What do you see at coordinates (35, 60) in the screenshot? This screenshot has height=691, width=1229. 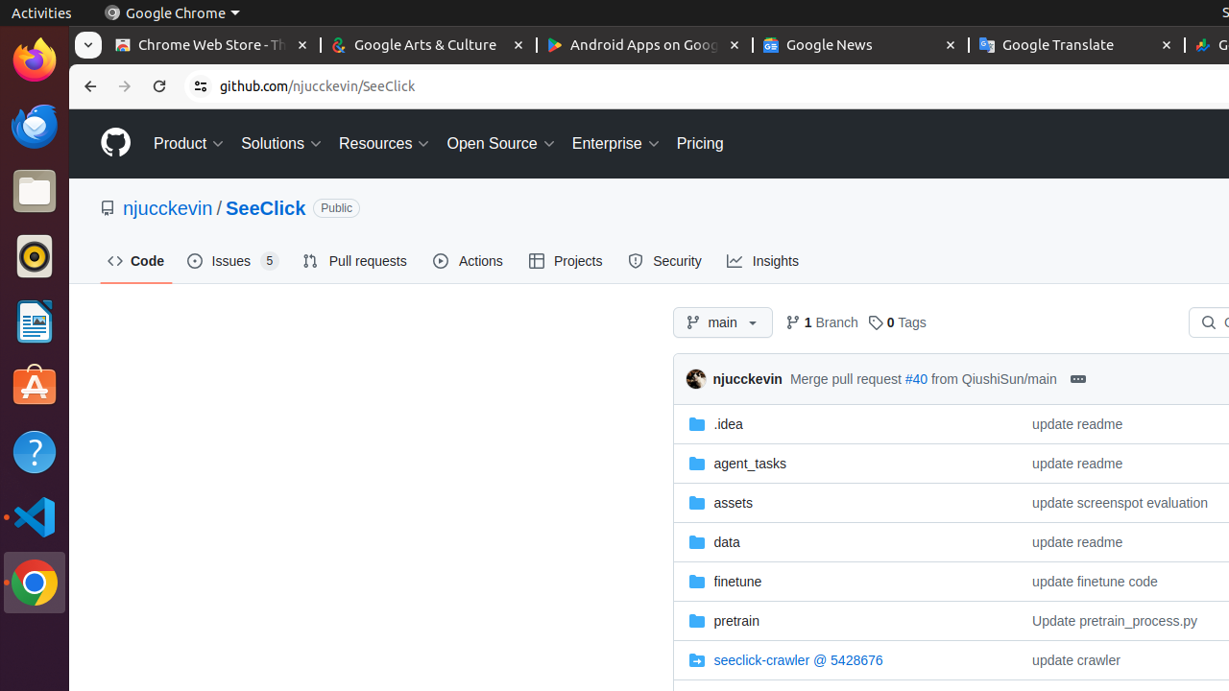 I see `Firefox Web Browser` at bounding box center [35, 60].